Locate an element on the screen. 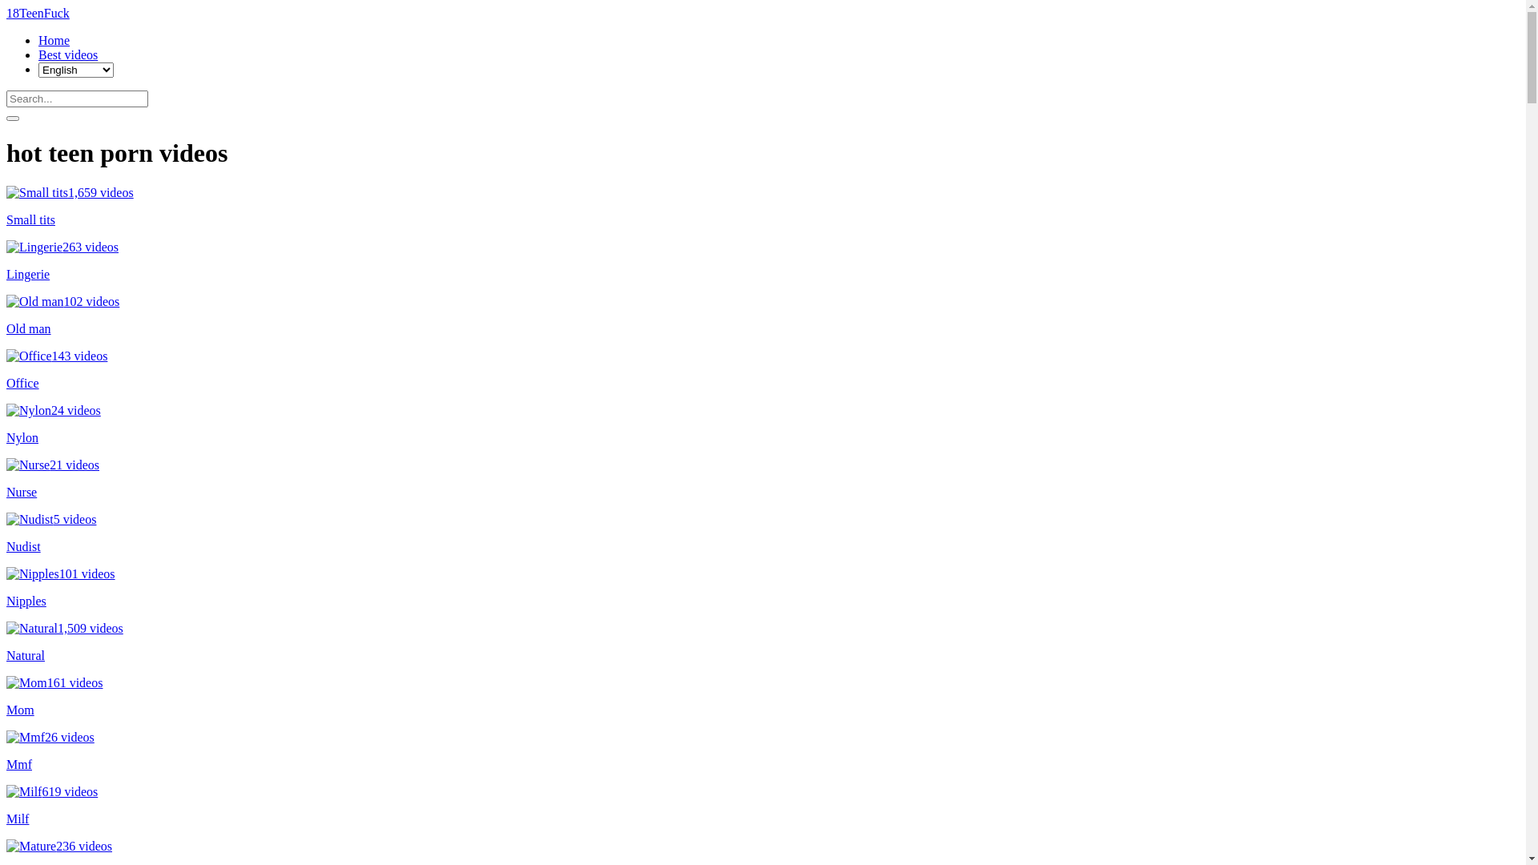  18TeenFuck is located at coordinates (38, 13).